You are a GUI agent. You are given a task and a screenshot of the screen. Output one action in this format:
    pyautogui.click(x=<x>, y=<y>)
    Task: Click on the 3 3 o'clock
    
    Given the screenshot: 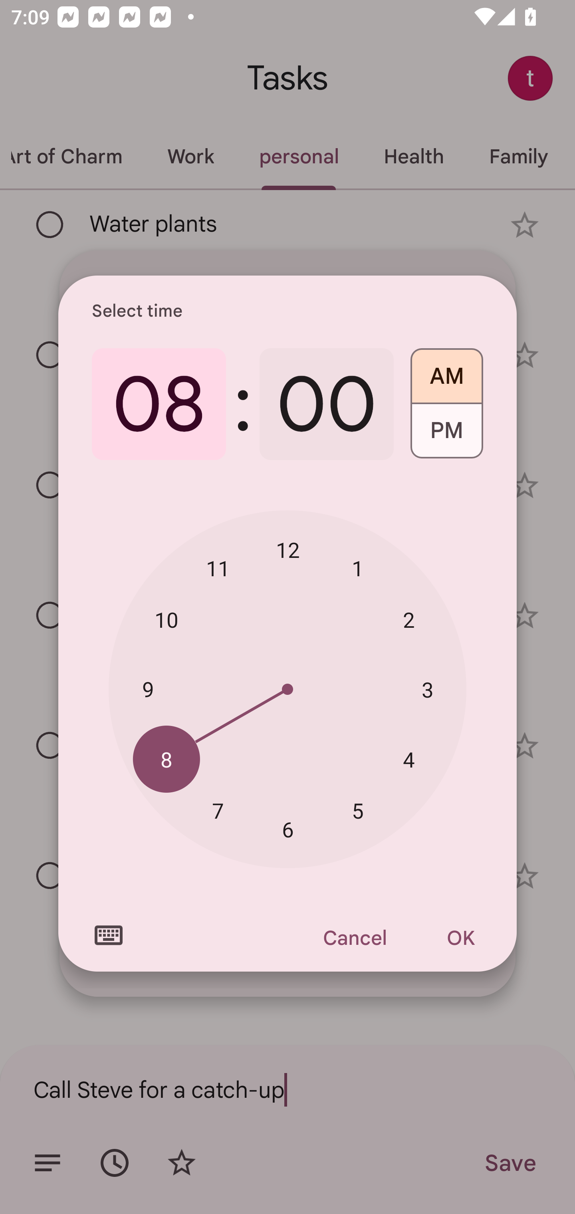 What is the action you would take?
    pyautogui.click(x=427, y=689)
    